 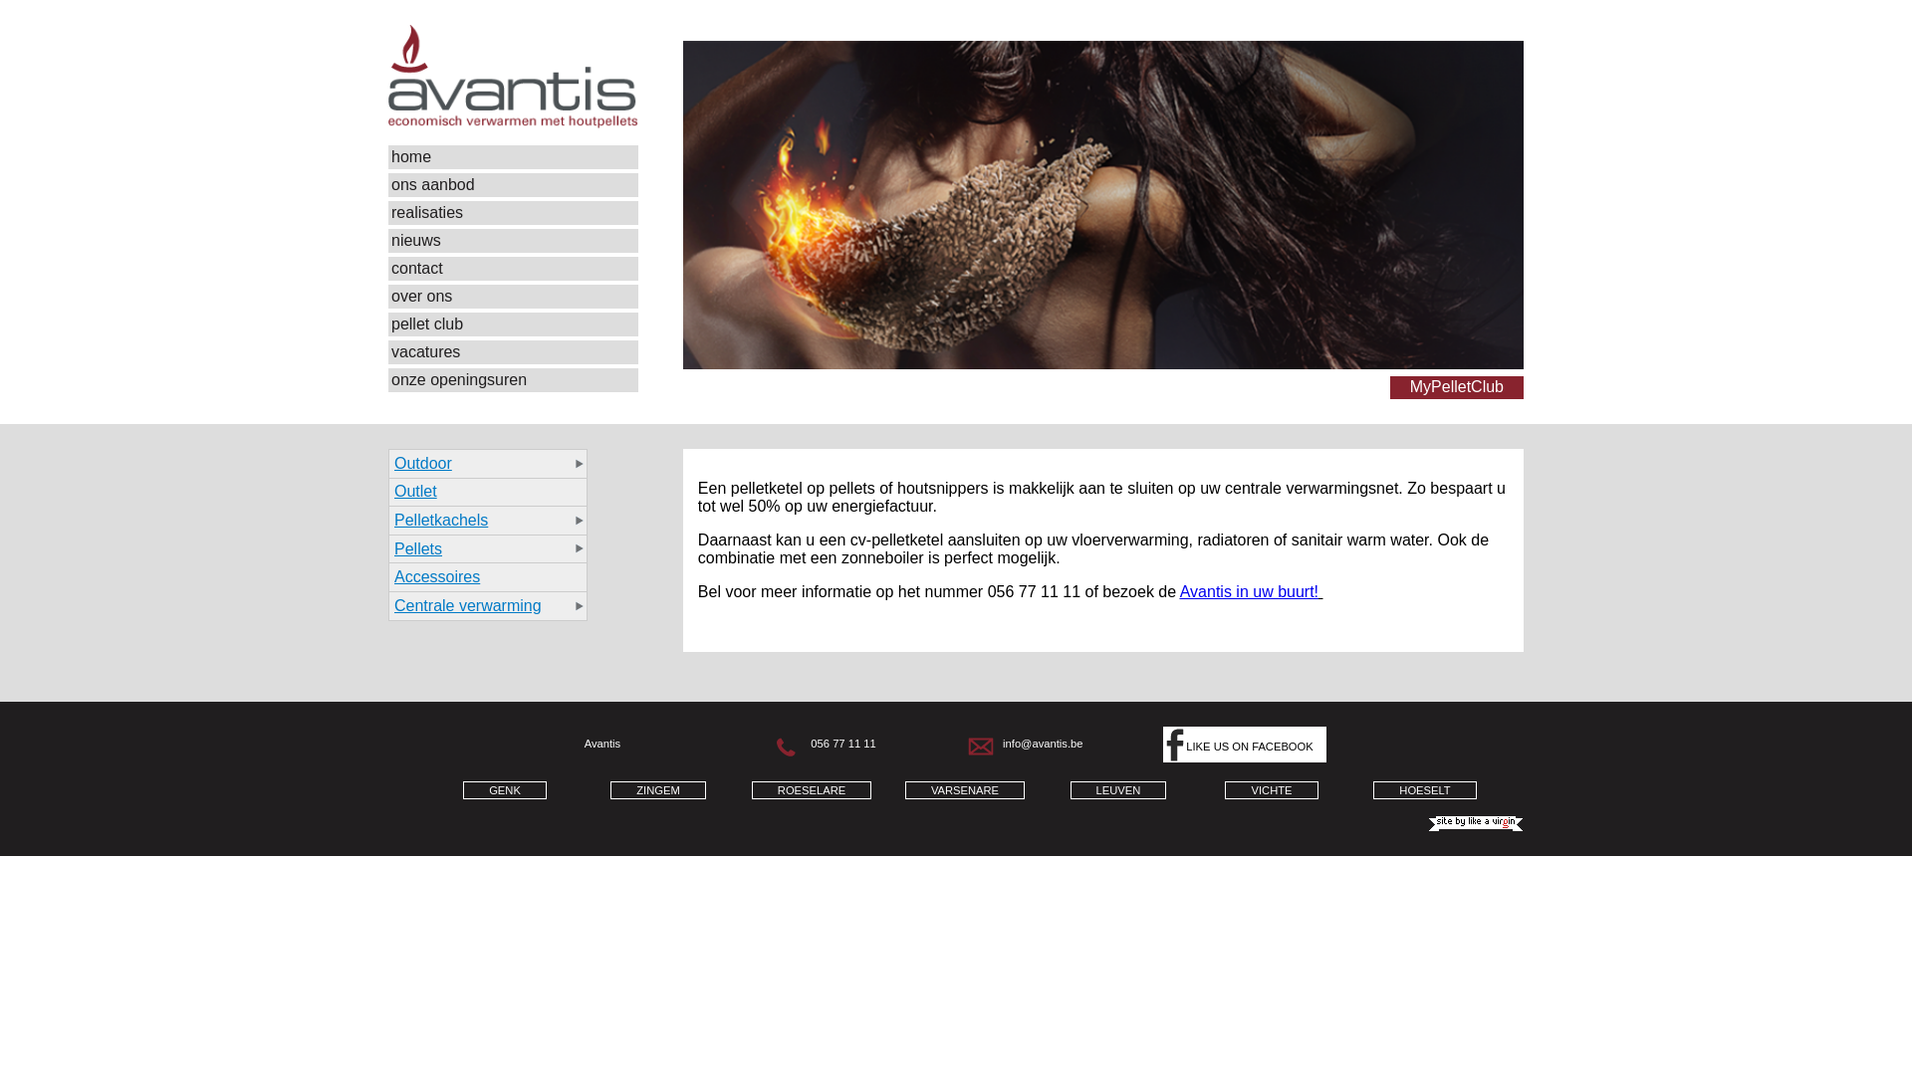 What do you see at coordinates (514, 269) in the screenshot?
I see `contact` at bounding box center [514, 269].